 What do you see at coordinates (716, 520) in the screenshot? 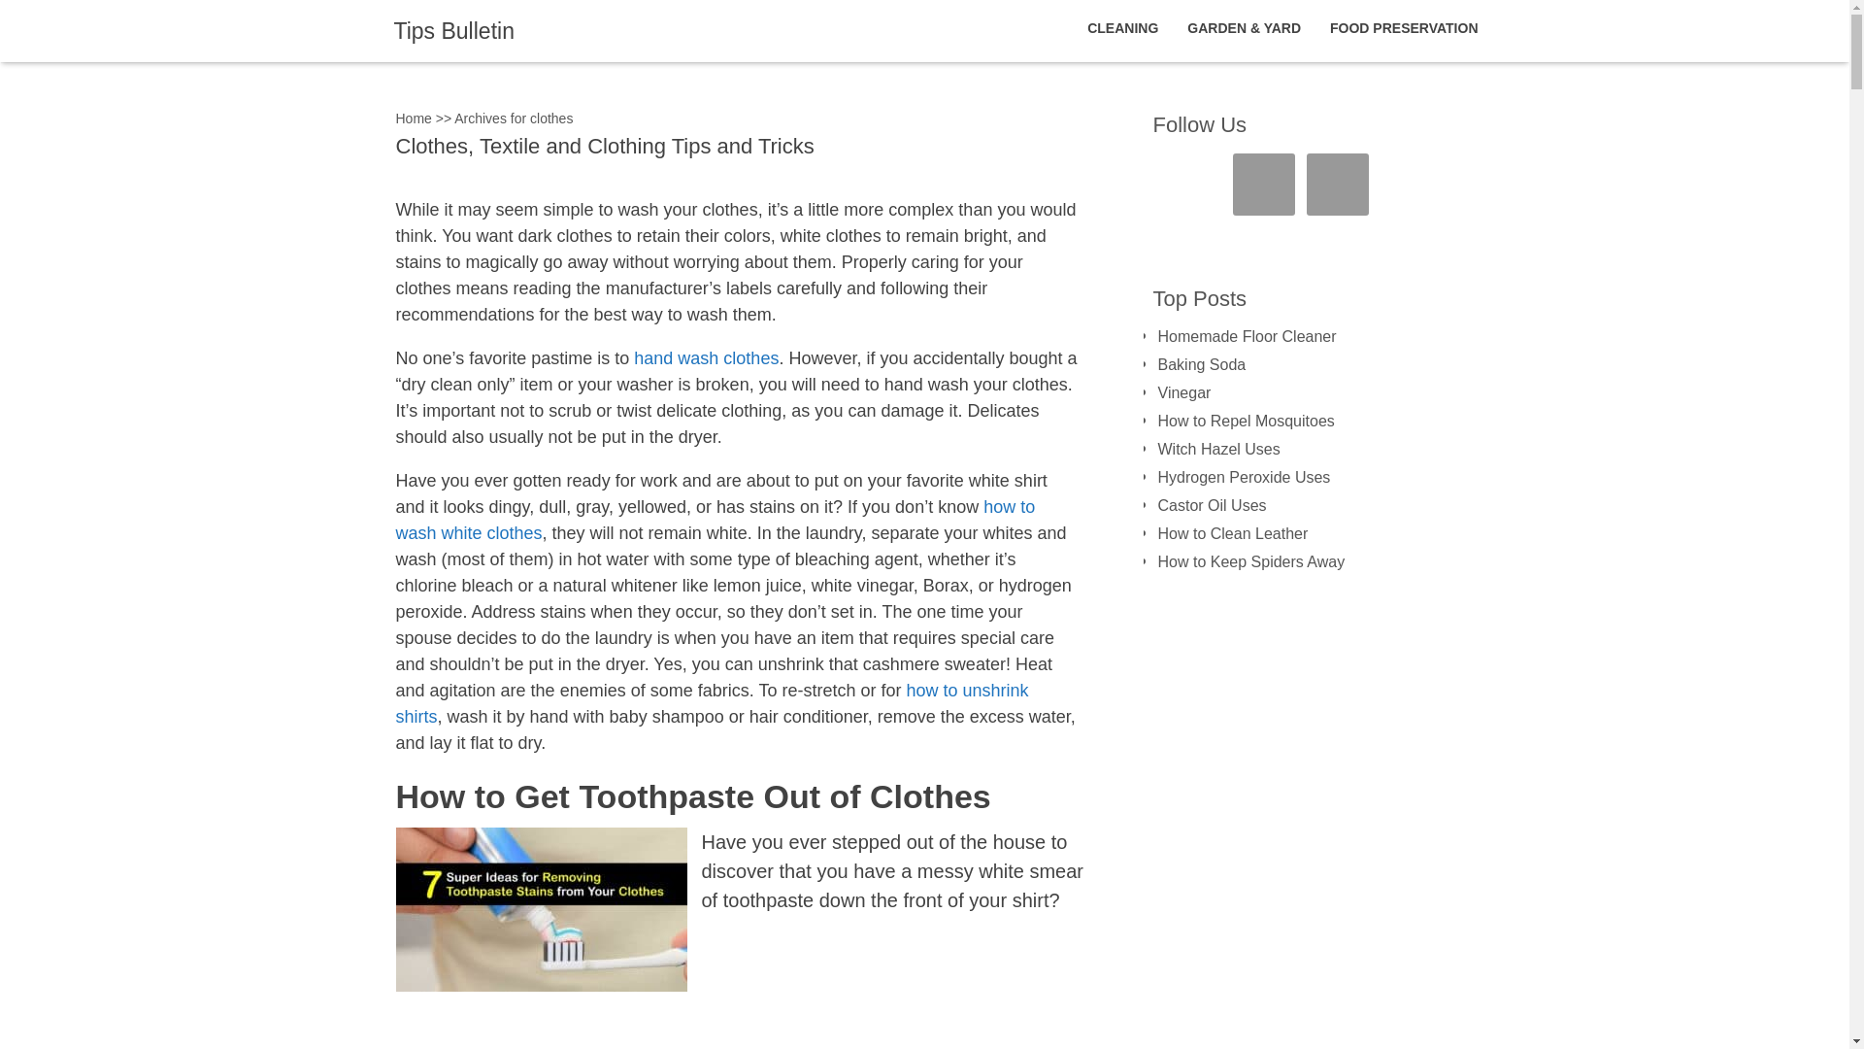
I see `how to wash white clothes` at bounding box center [716, 520].